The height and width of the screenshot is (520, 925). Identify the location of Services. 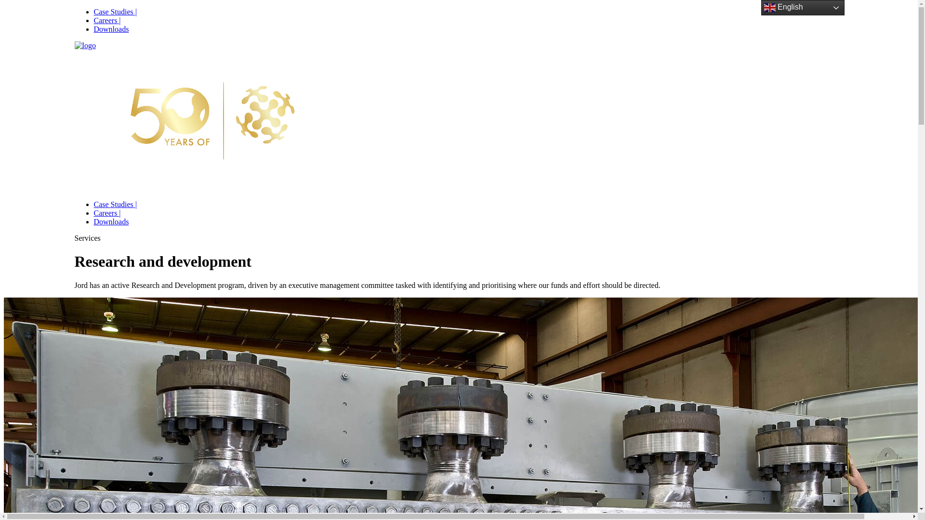
(426, 158).